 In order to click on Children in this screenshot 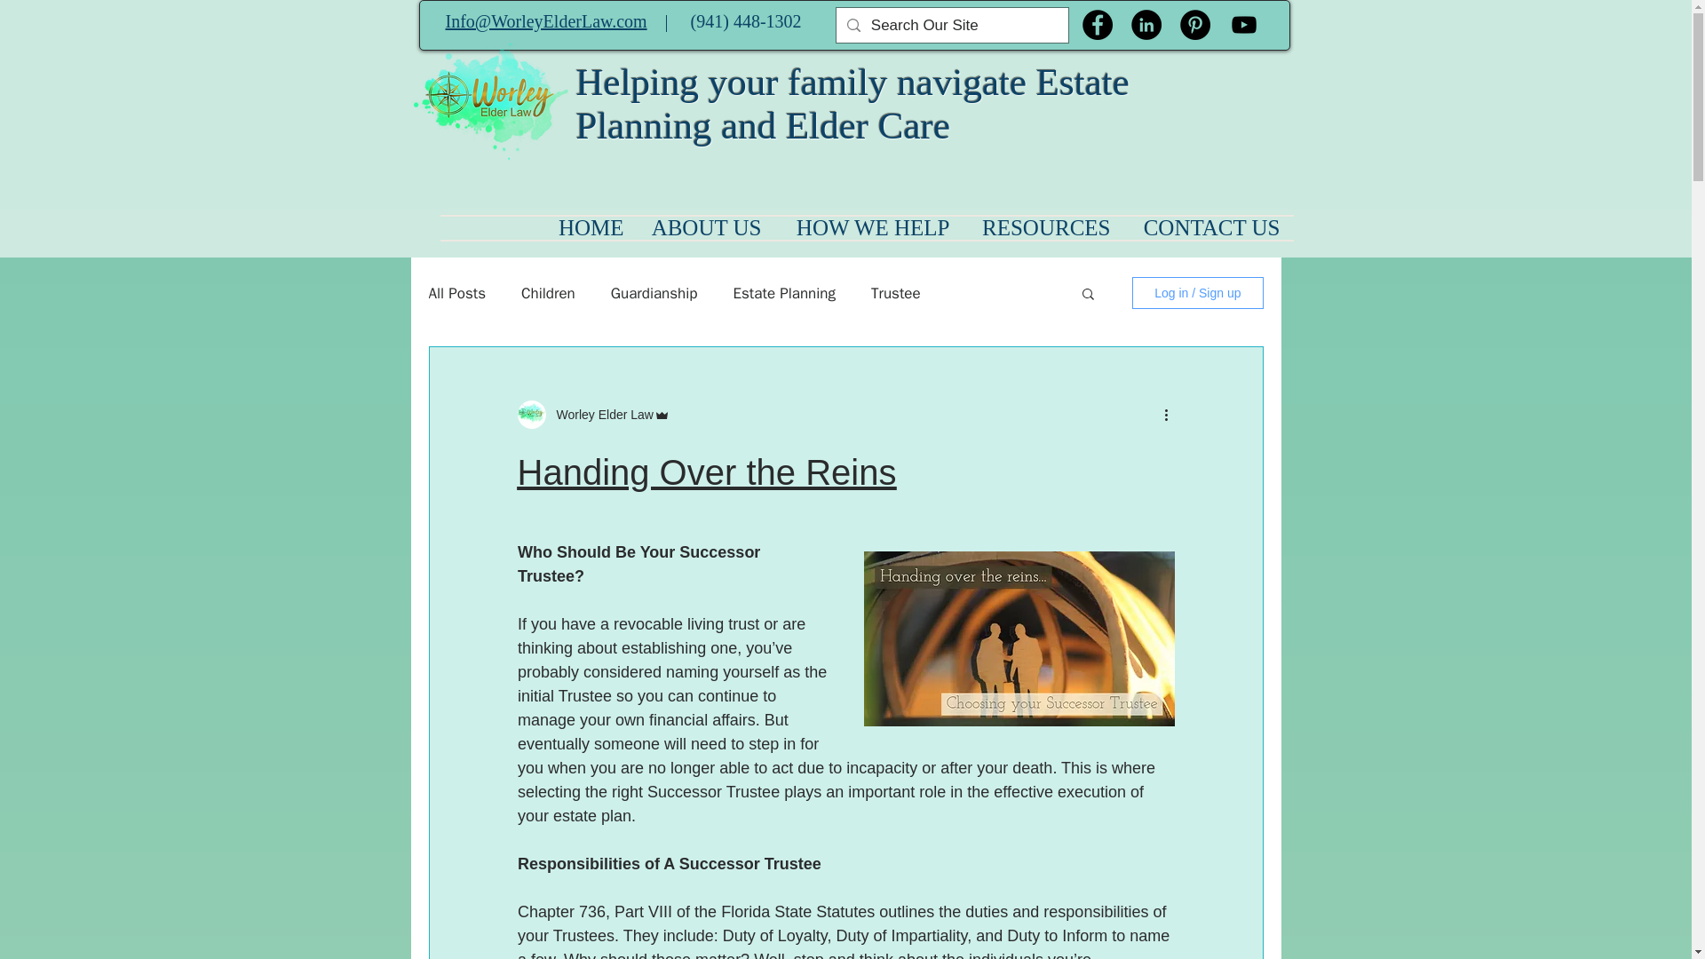, I will do `click(549, 292)`.